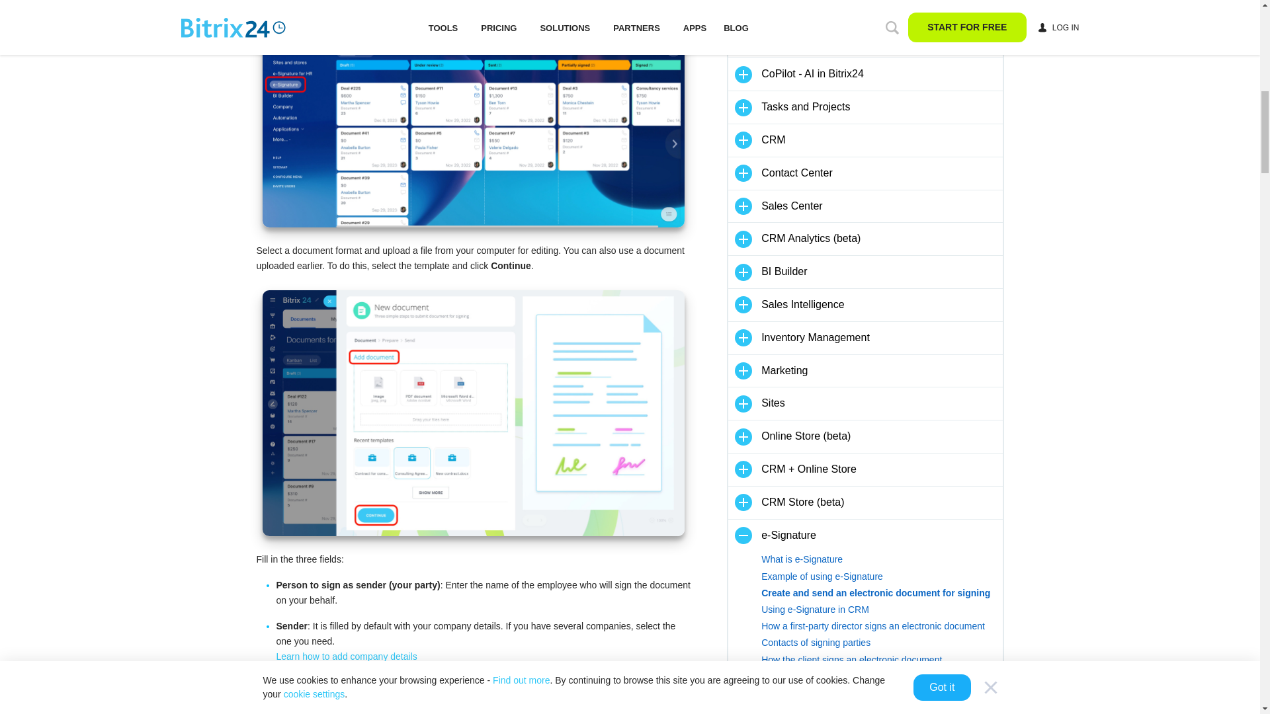  What do you see at coordinates (881, 610) in the screenshot?
I see `Using e-Signature in CRM` at bounding box center [881, 610].